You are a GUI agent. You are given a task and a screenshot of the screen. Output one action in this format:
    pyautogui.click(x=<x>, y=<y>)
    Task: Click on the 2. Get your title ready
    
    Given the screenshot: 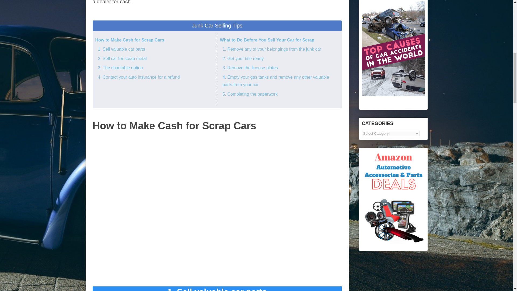 What is the action you would take?
    pyautogui.click(x=243, y=58)
    